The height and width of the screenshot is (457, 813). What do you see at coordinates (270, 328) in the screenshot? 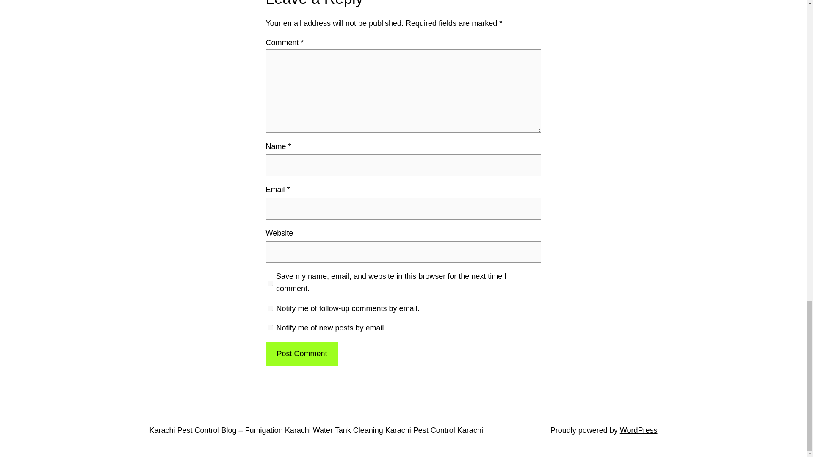
I see `subscribe` at bounding box center [270, 328].